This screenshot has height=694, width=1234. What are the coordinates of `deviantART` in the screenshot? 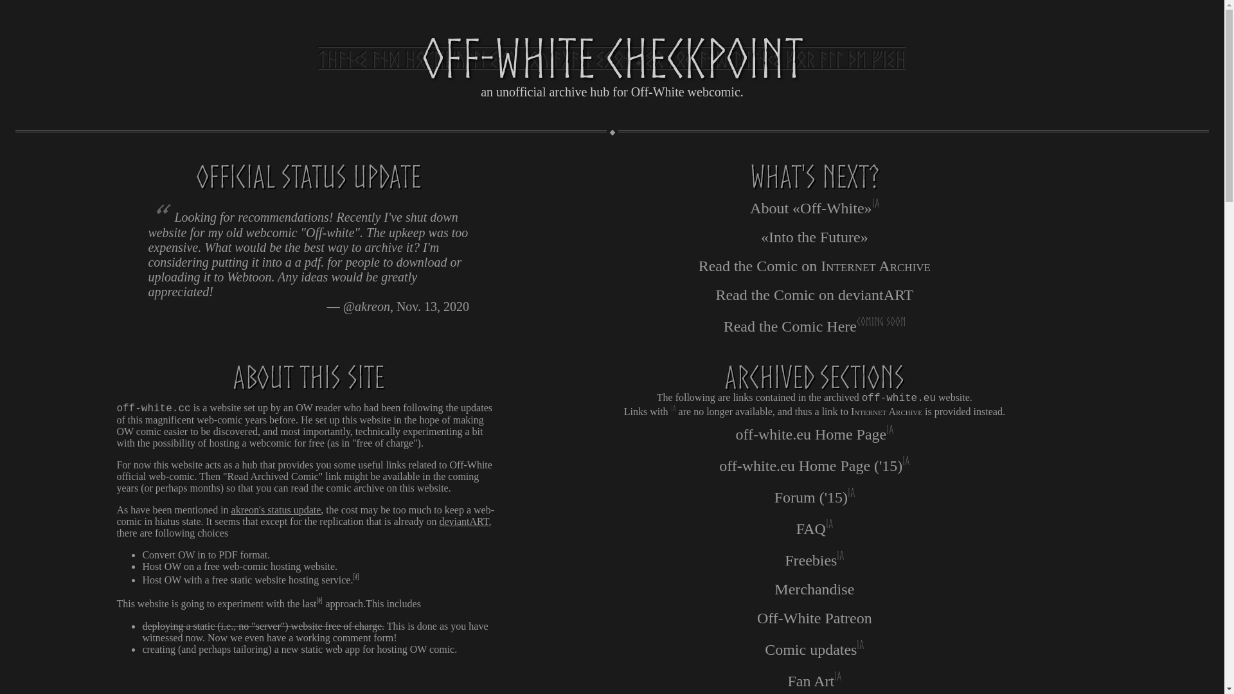 It's located at (464, 522).